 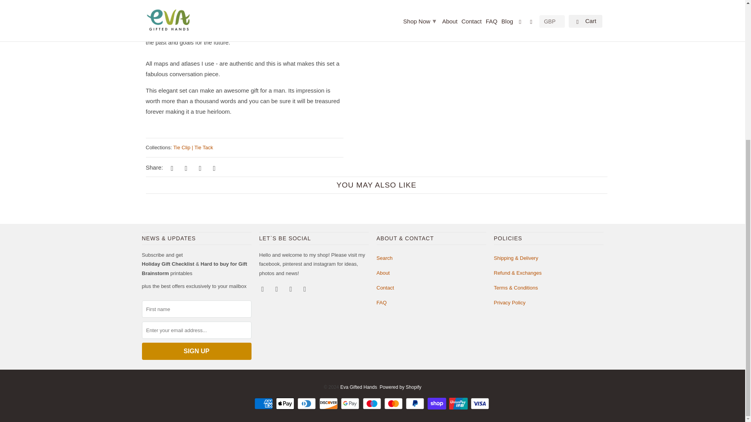 I want to click on Discover, so click(x=329, y=403).